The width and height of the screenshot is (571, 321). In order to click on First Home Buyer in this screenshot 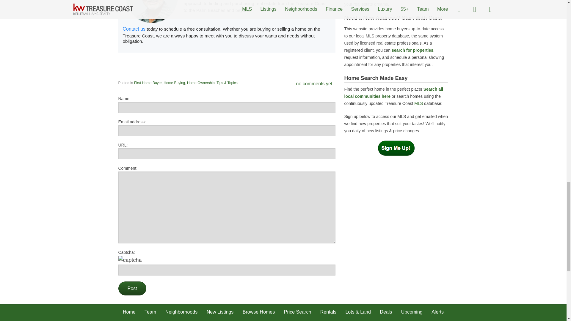, I will do `click(148, 83)`.